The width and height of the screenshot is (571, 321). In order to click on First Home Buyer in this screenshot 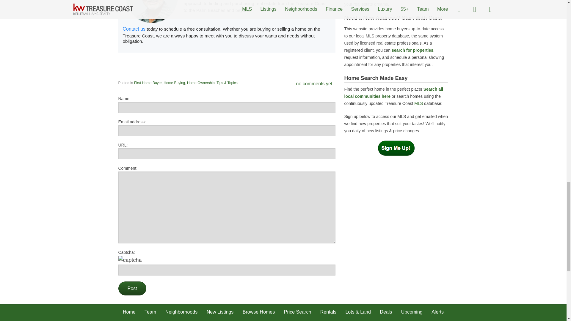, I will do `click(148, 83)`.